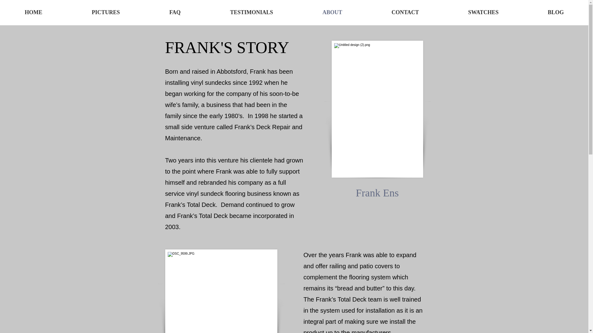 The image size is (593, 333). I want to click on TESTIMONIALS, so click(251, 12).